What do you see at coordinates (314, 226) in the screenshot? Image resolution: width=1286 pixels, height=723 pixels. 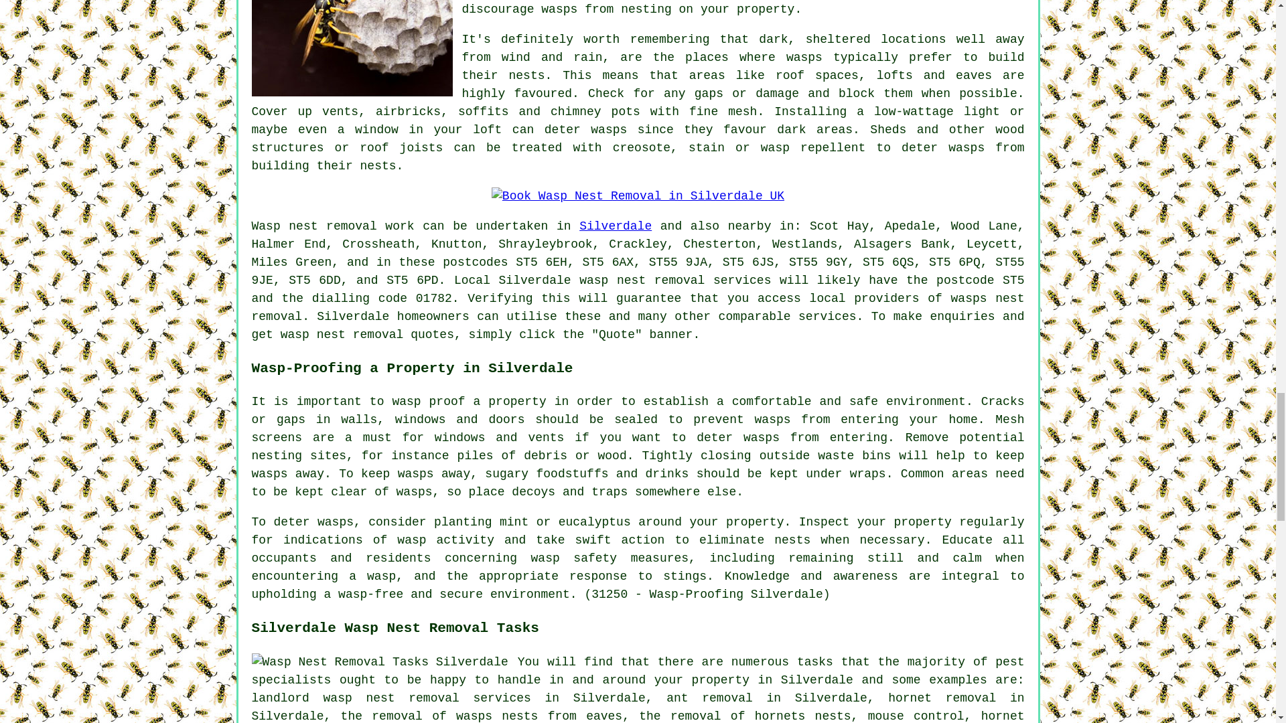 I see `Wasp nest removal` at bounding box center [314, 226].